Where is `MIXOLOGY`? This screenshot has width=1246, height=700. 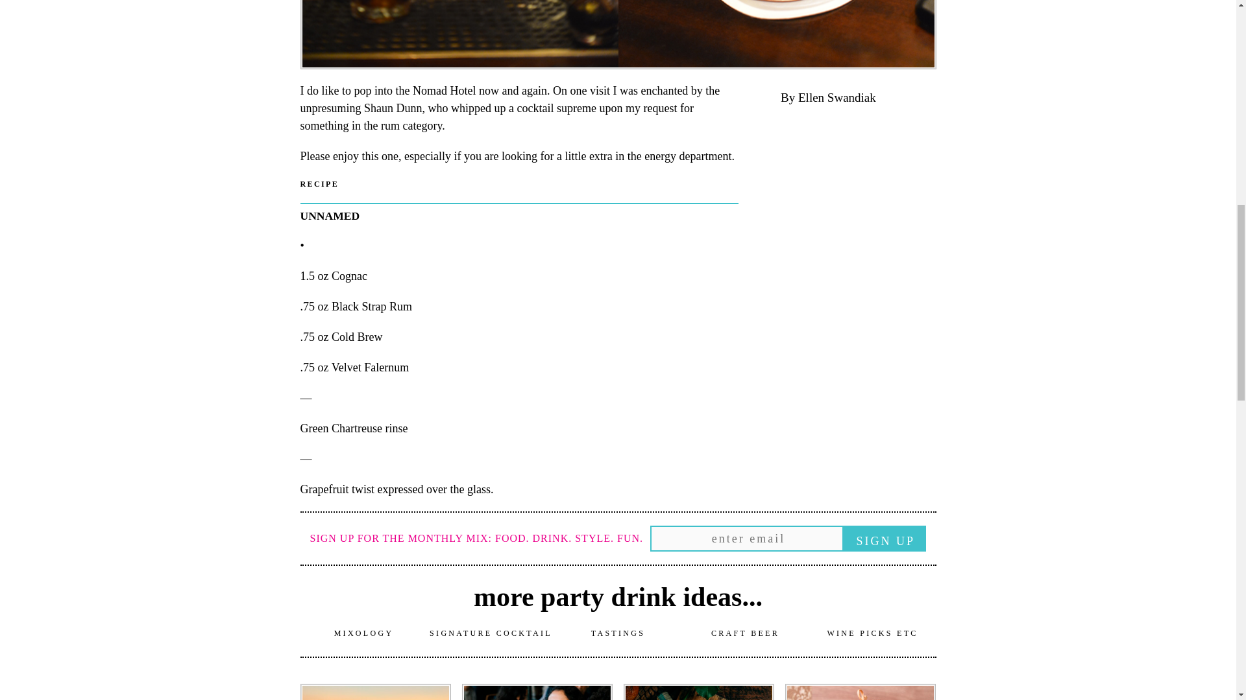 MIXOLOGY is located at coordinates (363, 633).